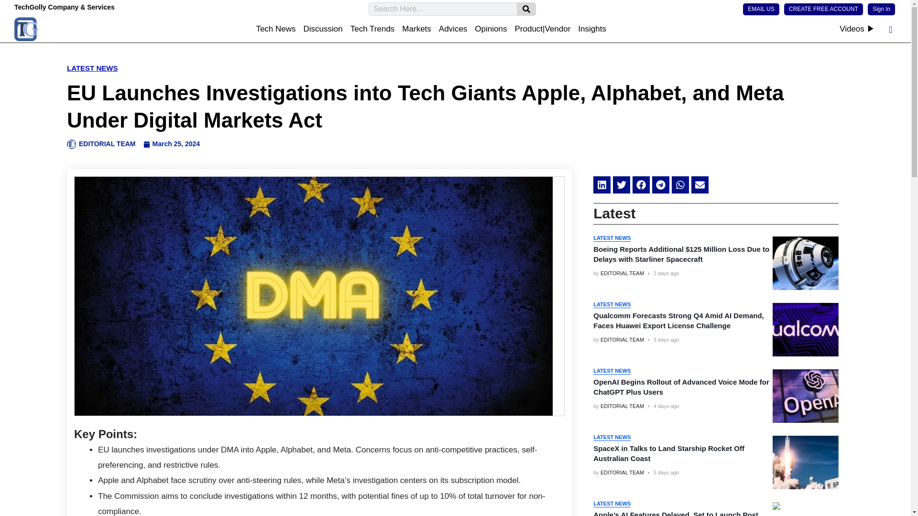  I want to click on techgolly-logo, so click(26, 29).